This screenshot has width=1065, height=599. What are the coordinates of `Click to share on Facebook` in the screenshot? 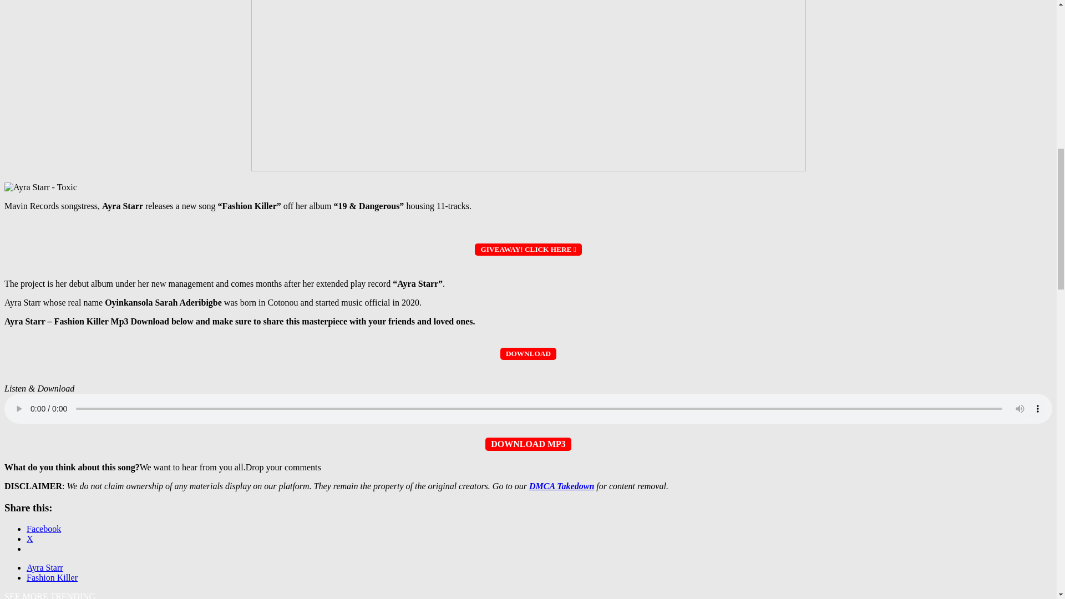 It's located at (43, 529).